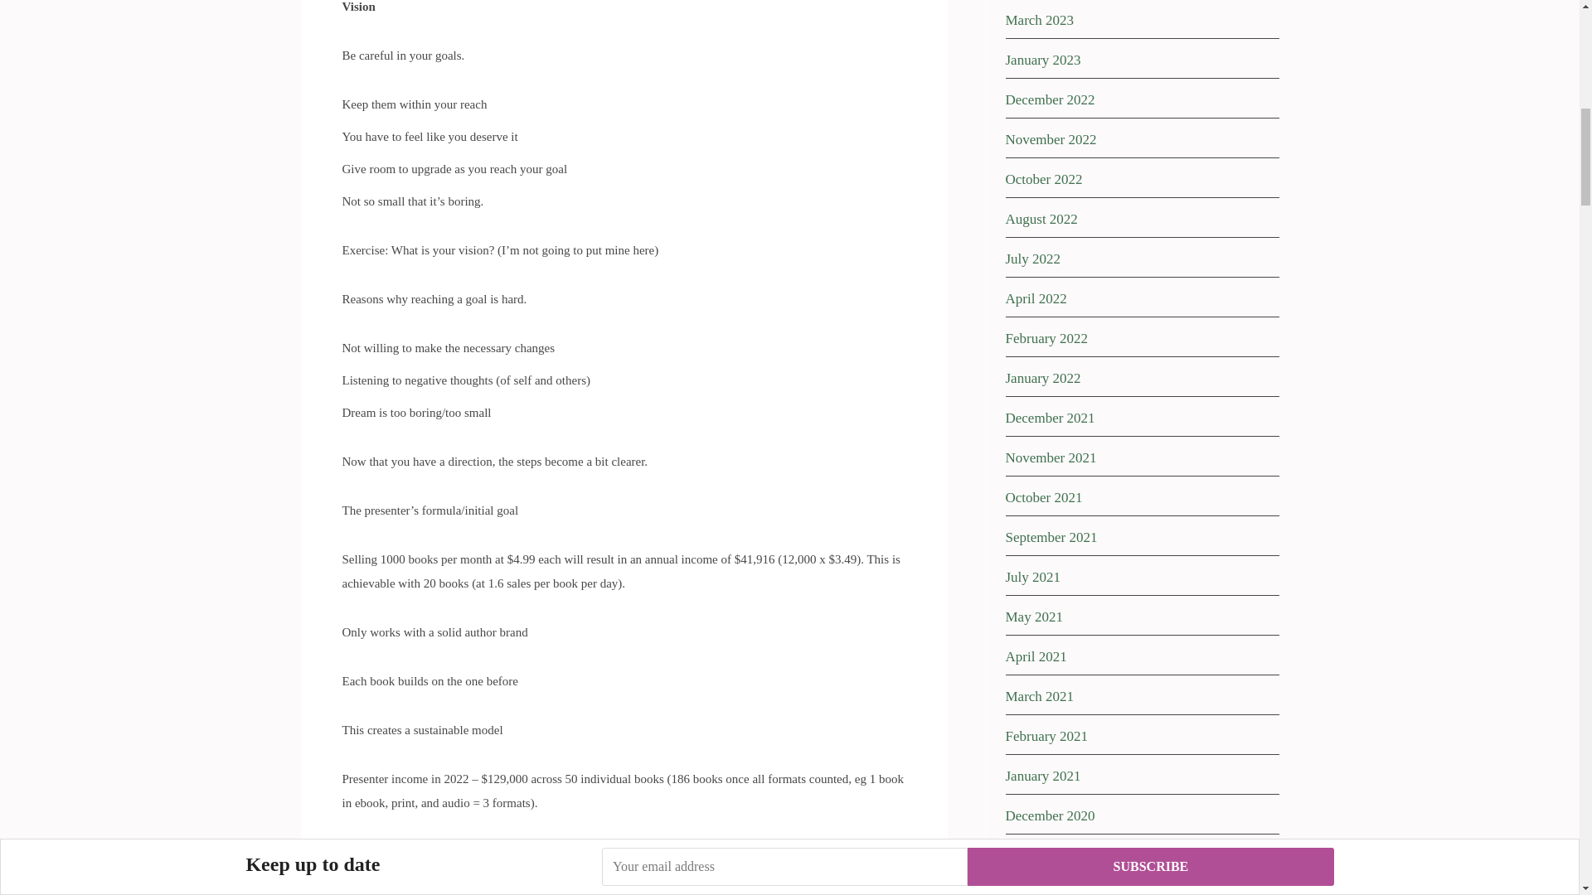 Image resolution: width=1592 pixels, height=895 pixels. What do you see at coordinates (1050, 99) in the screenshot?
I see `December 2022` at bounding box center [1050, 99].